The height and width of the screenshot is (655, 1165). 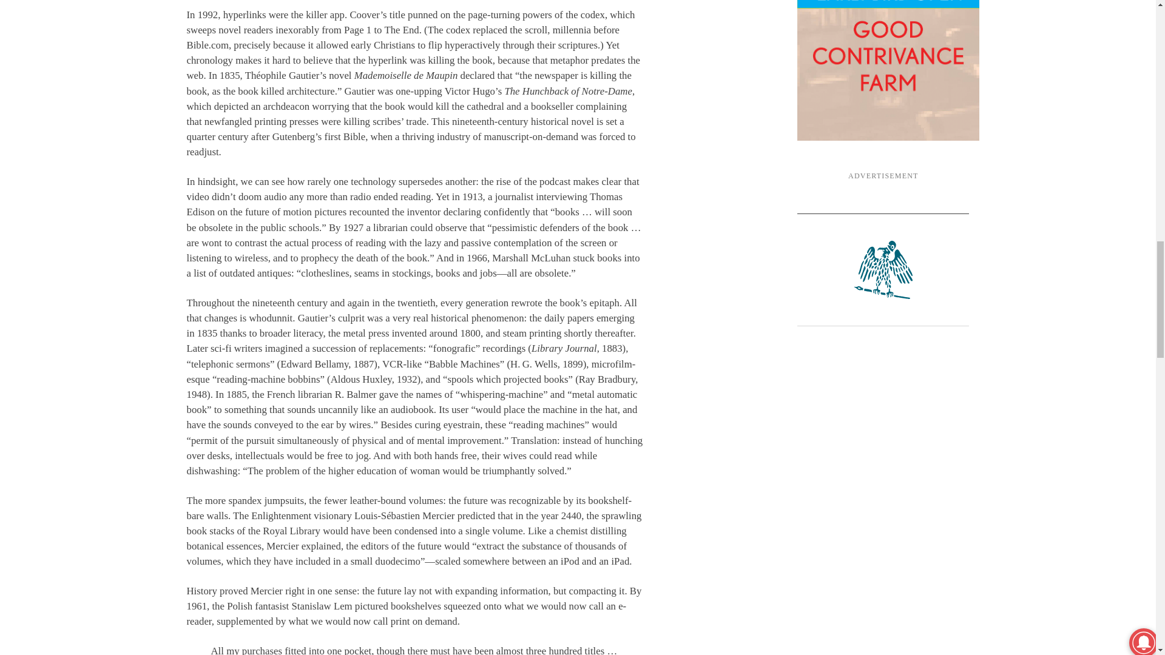 I want to click on 3rd party ad content, so click(x=888, y=70).